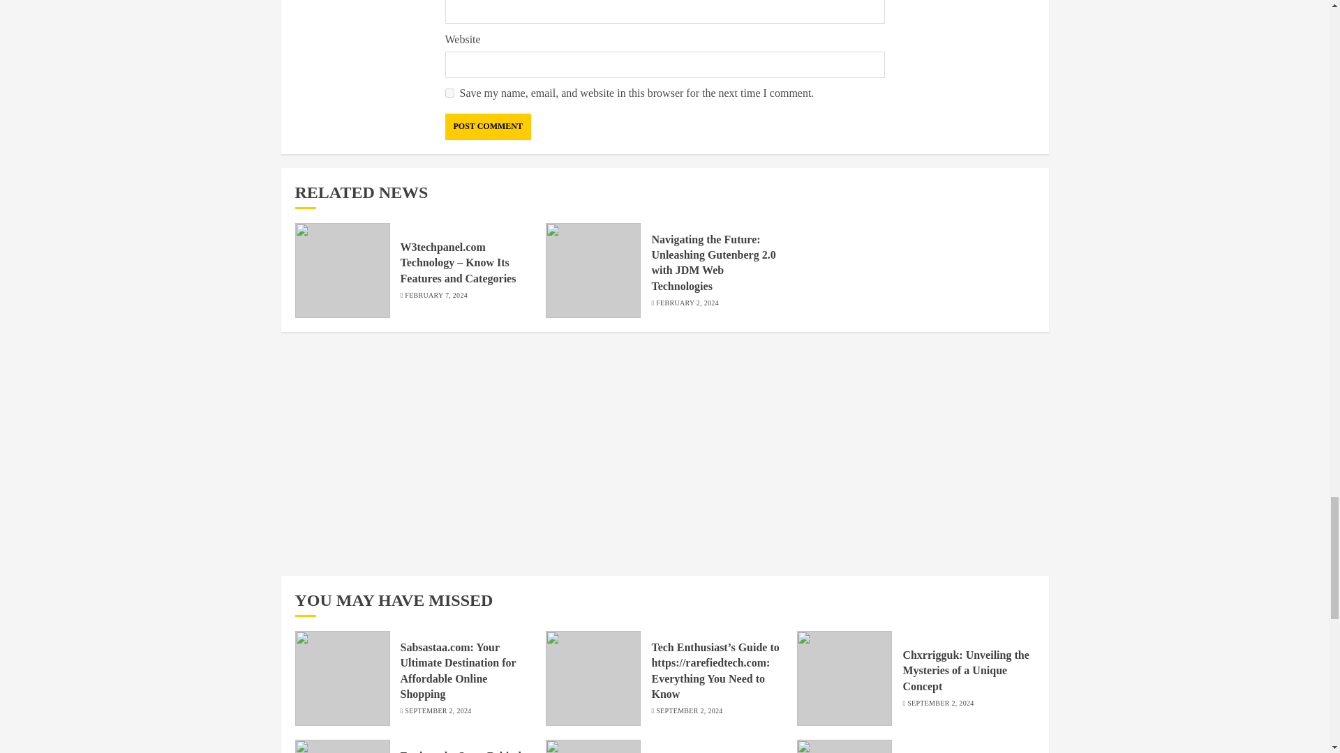  Describe the element at coordinates (435, 295) in the screenshot. I see `FEBRUARY 7, 2024` at that location.